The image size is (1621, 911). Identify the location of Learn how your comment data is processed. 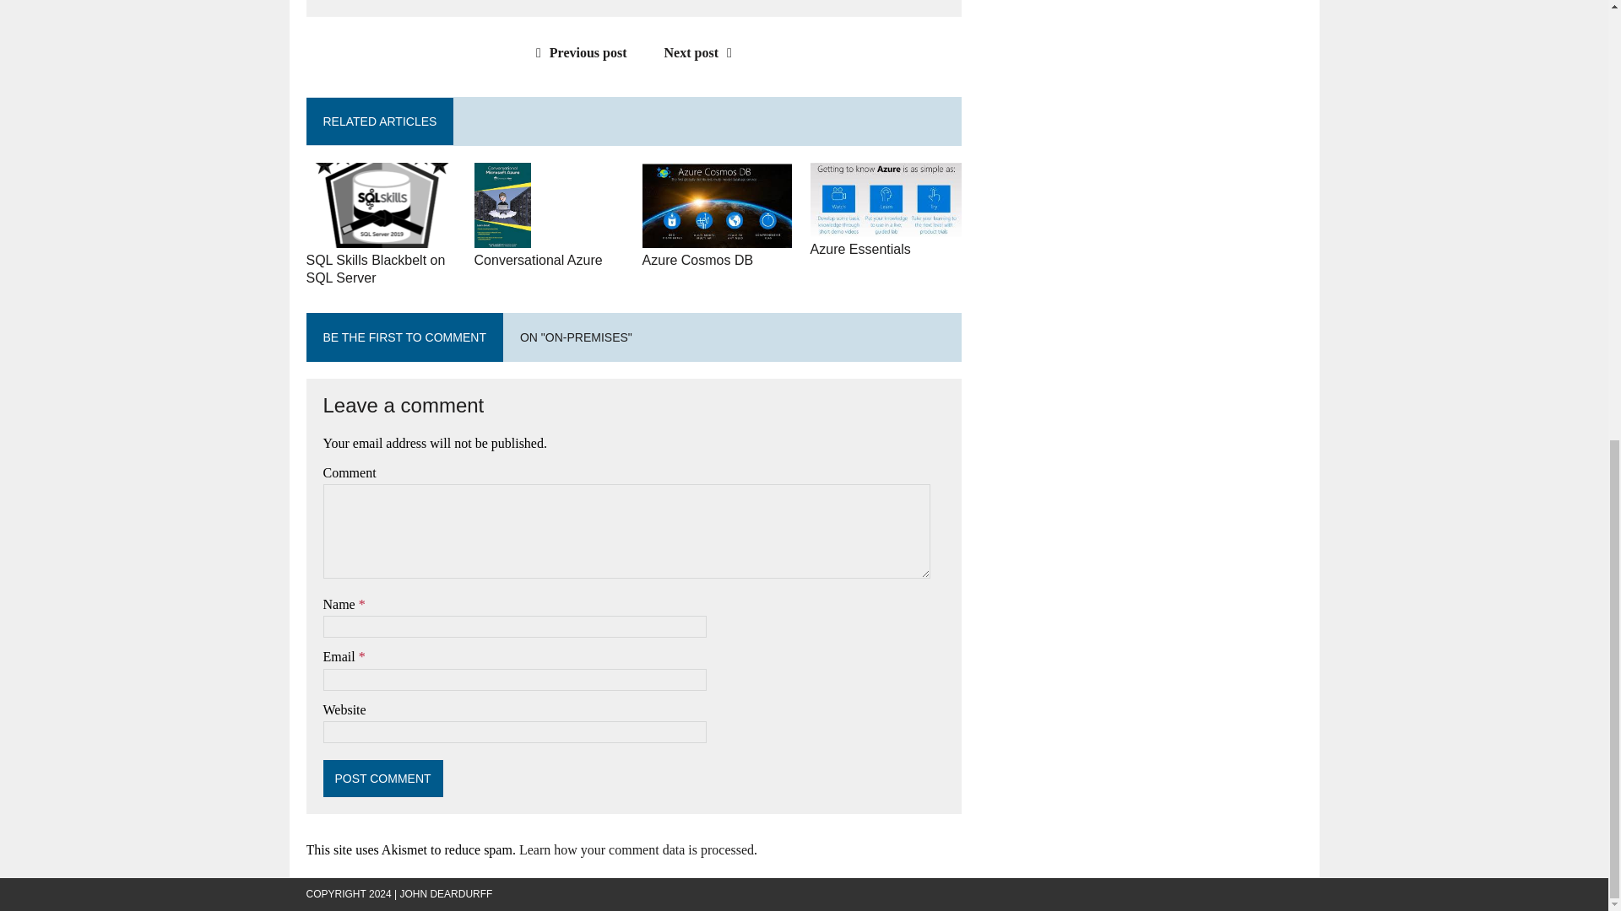
(636, 850).